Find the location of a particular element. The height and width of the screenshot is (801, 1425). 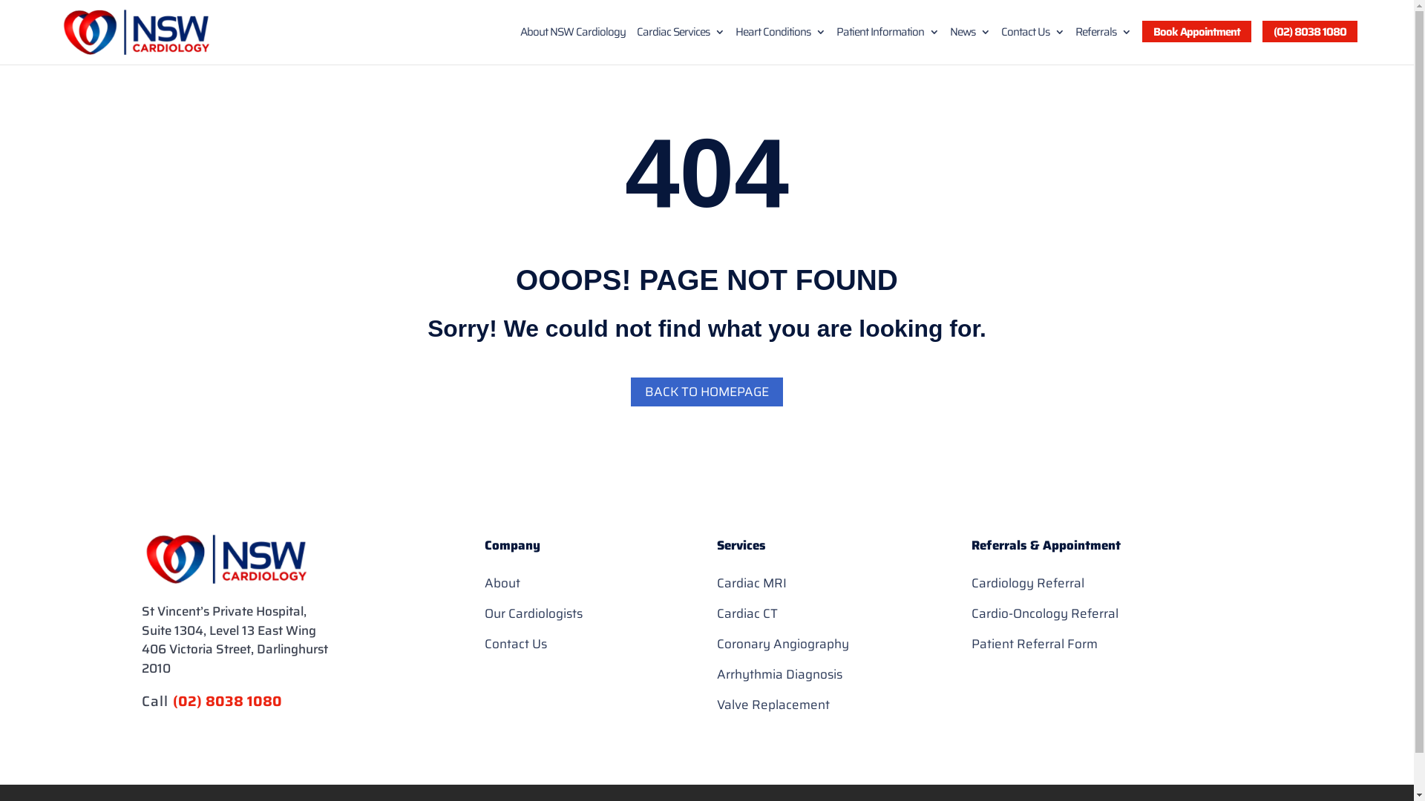

Contact Us is located at coordinates (1033, 44).